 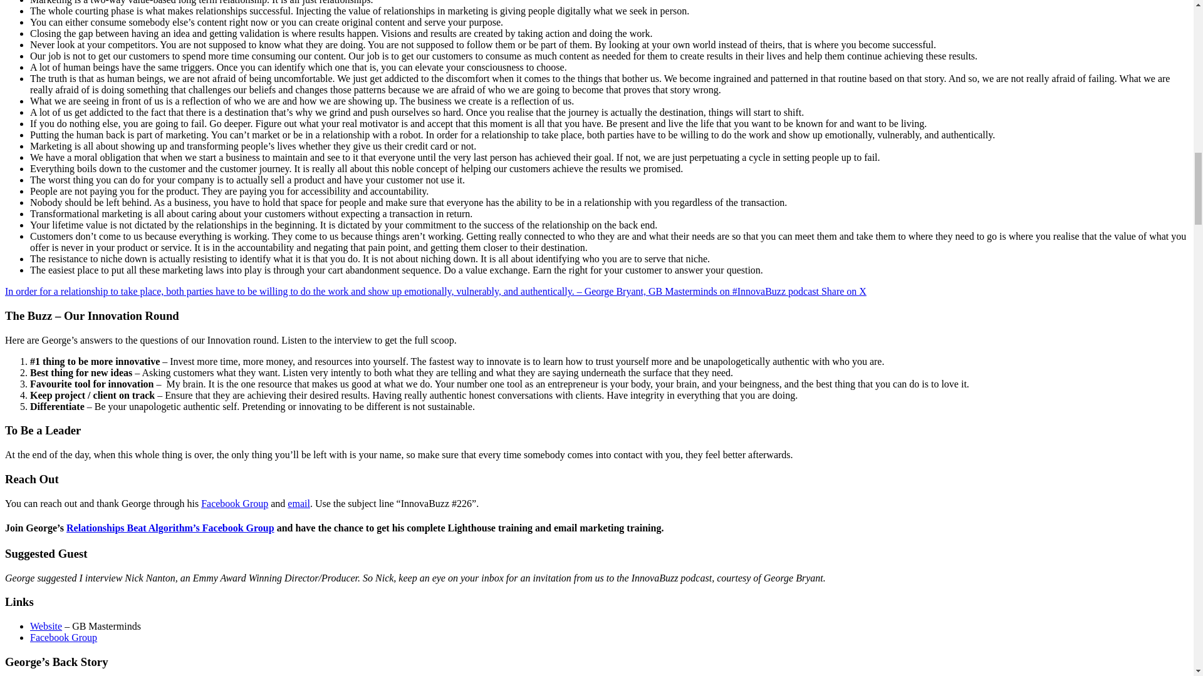 What do you see at coordinates (298, 503) in the screenshot?
I see `email` at bounding box center [298, 503].